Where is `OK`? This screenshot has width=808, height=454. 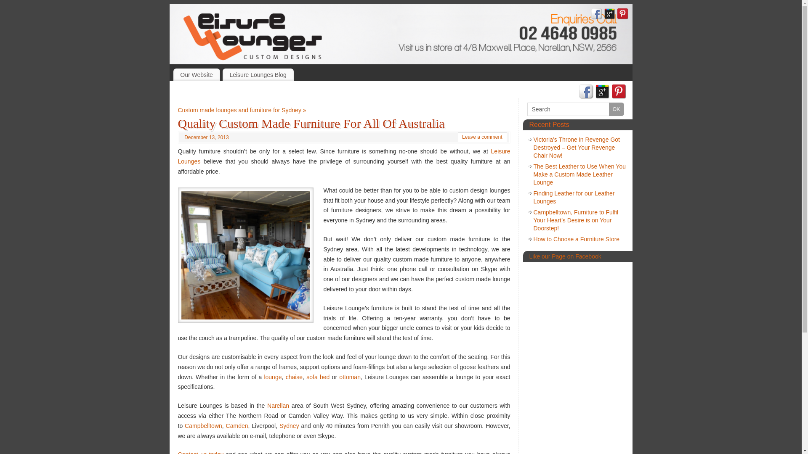
OK is located at coordinates (616, 109).